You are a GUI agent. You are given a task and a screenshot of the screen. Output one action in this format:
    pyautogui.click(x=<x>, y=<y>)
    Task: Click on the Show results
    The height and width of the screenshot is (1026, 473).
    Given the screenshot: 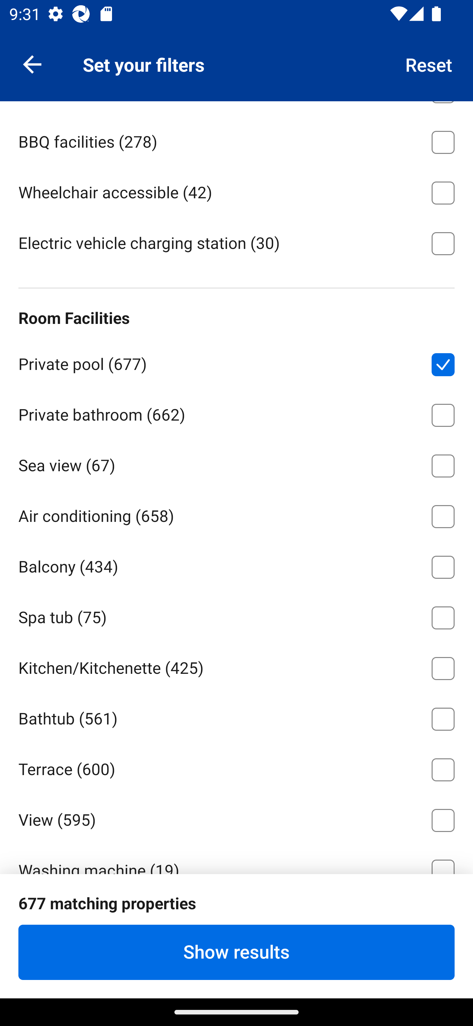 What is the action you would take?
    pyautogui.click(x=236, y=952)
    